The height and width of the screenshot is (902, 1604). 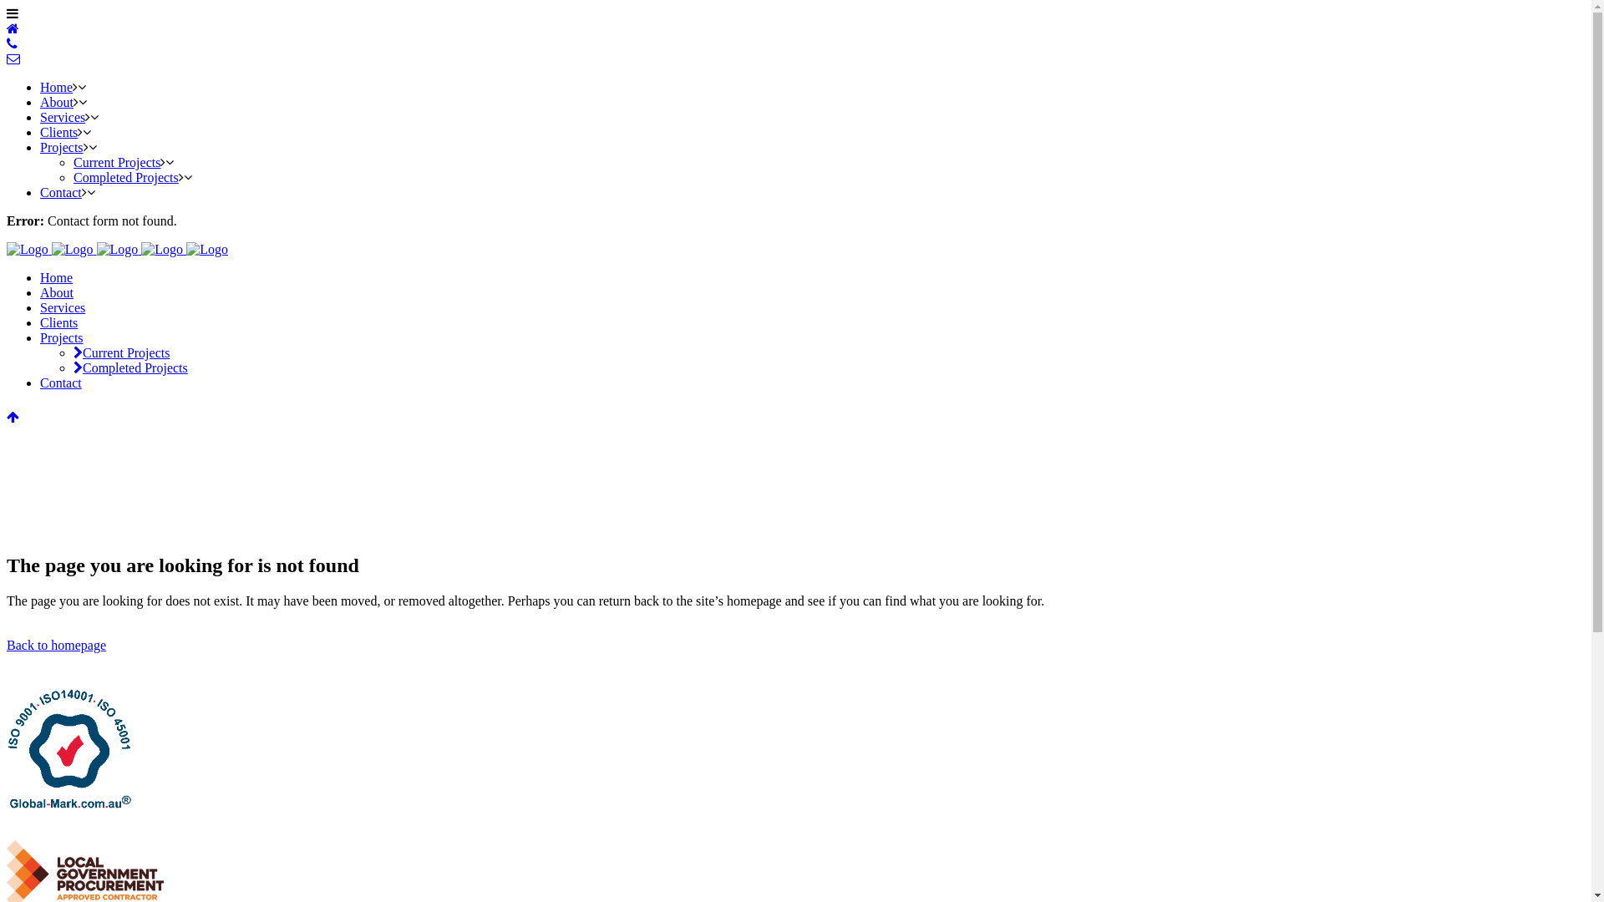 I want to click on About, so click(x=57, y=102).